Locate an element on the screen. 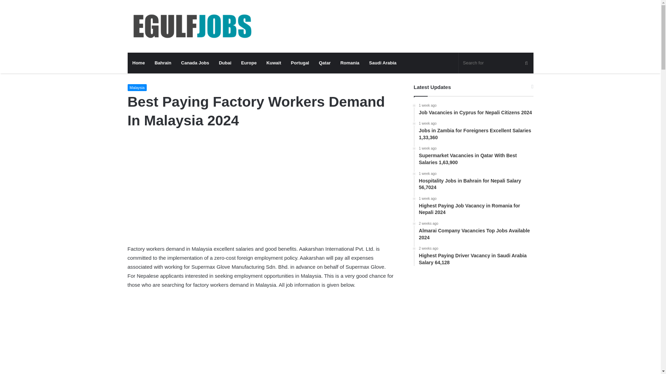  Malaysia is located at coordinates (137, 88).